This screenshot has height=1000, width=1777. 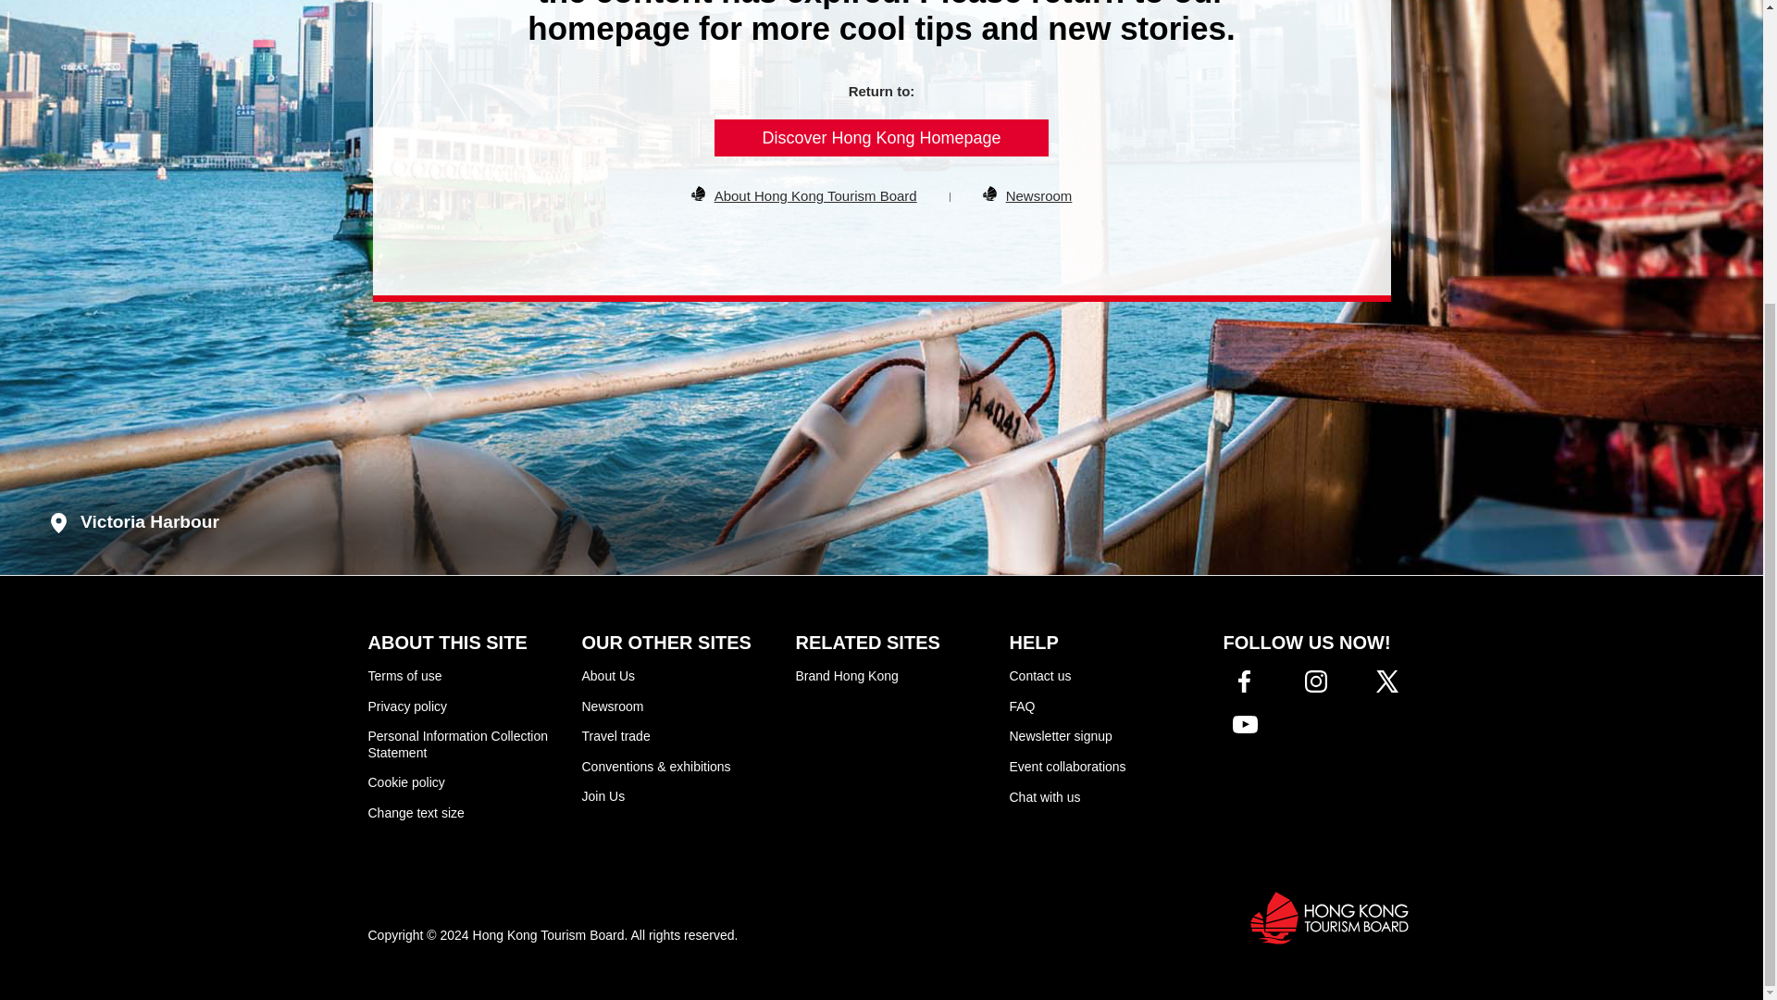 I want to click on Travel trade, so click(x=615, y=736).